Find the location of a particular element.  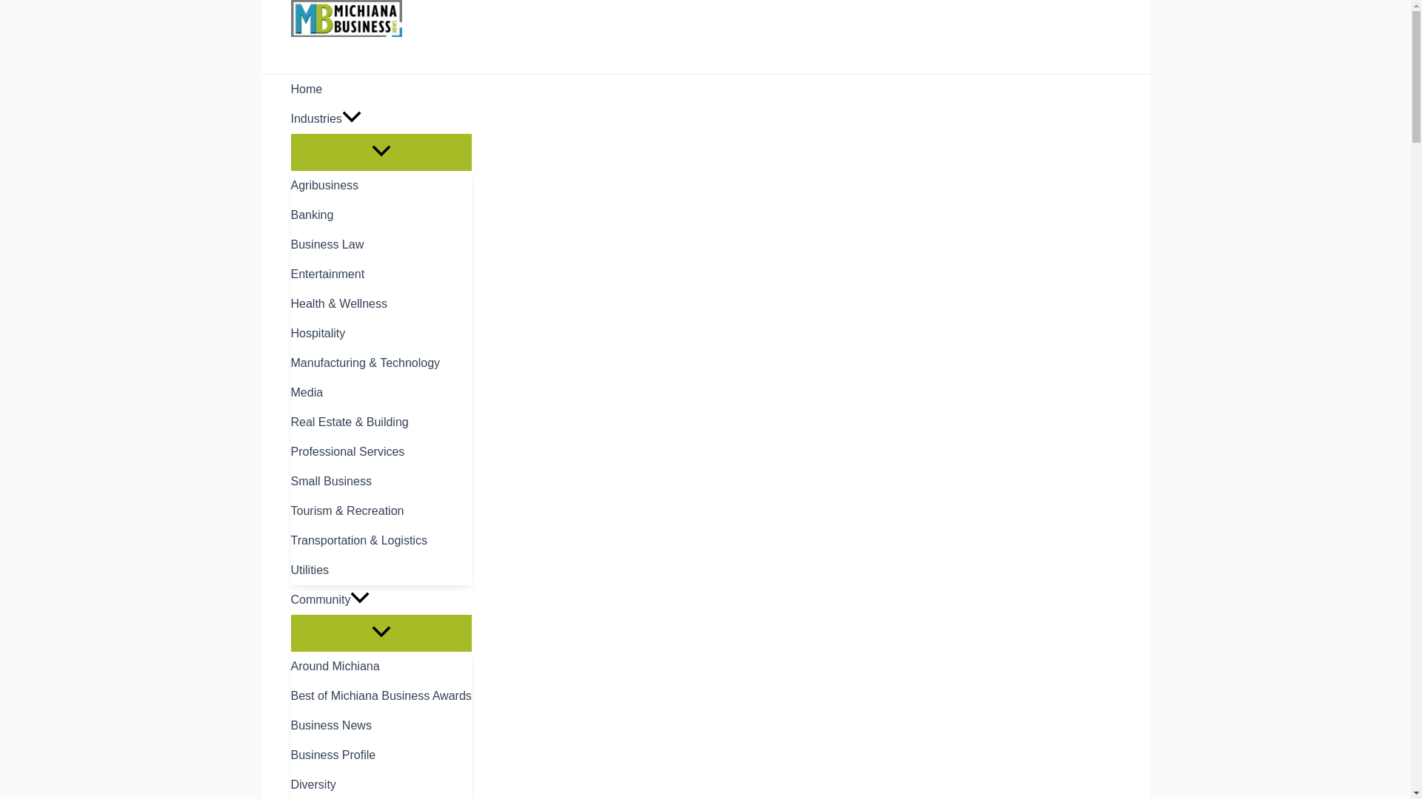

Industries is located at coordinates (380, 119).